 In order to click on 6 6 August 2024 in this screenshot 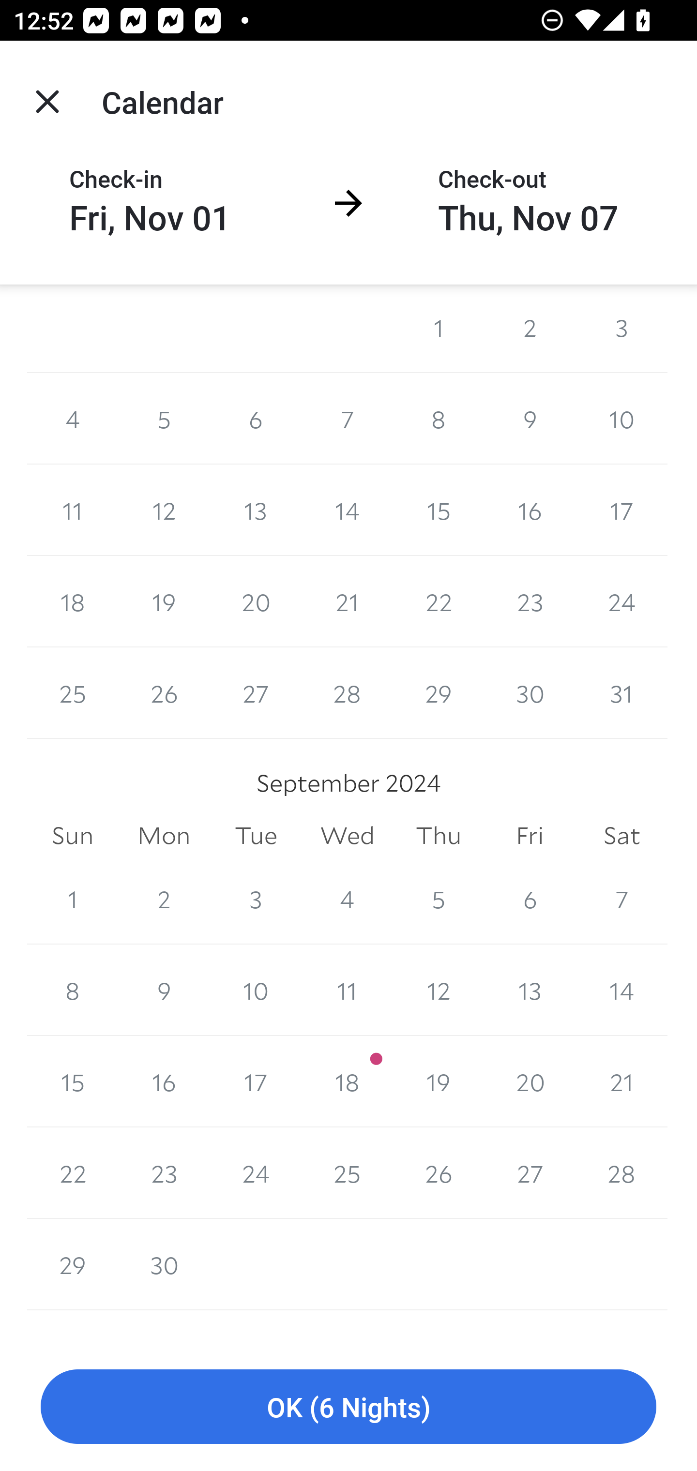, I will do `click(256, 419)`.